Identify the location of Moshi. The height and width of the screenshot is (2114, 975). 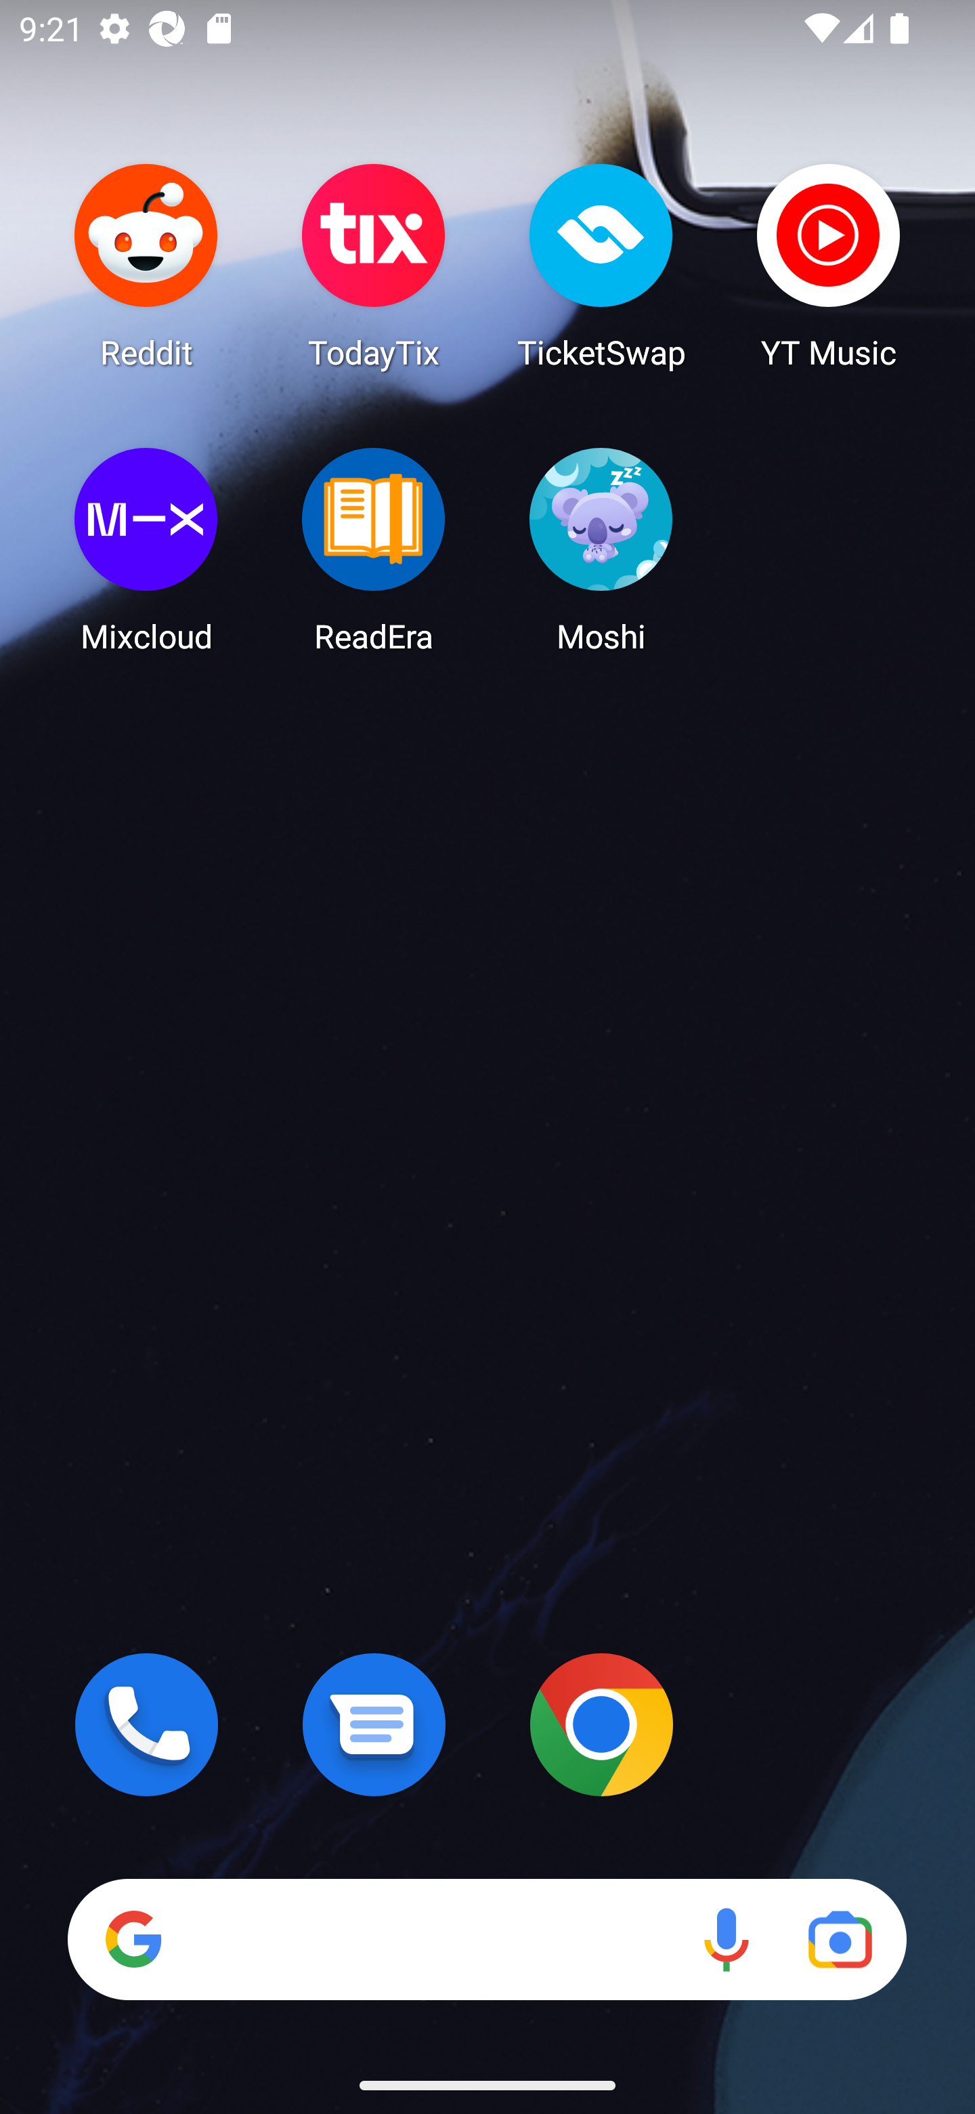
(601, 550).